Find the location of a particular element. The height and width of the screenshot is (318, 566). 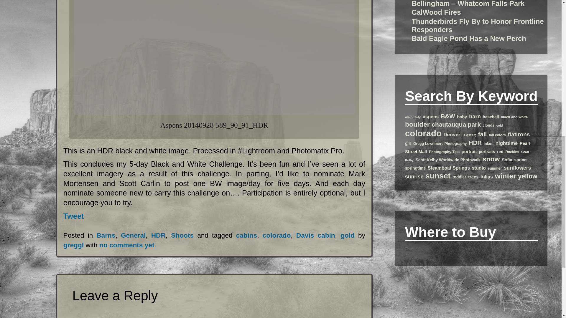

gold is located at coordinates (348, 235).